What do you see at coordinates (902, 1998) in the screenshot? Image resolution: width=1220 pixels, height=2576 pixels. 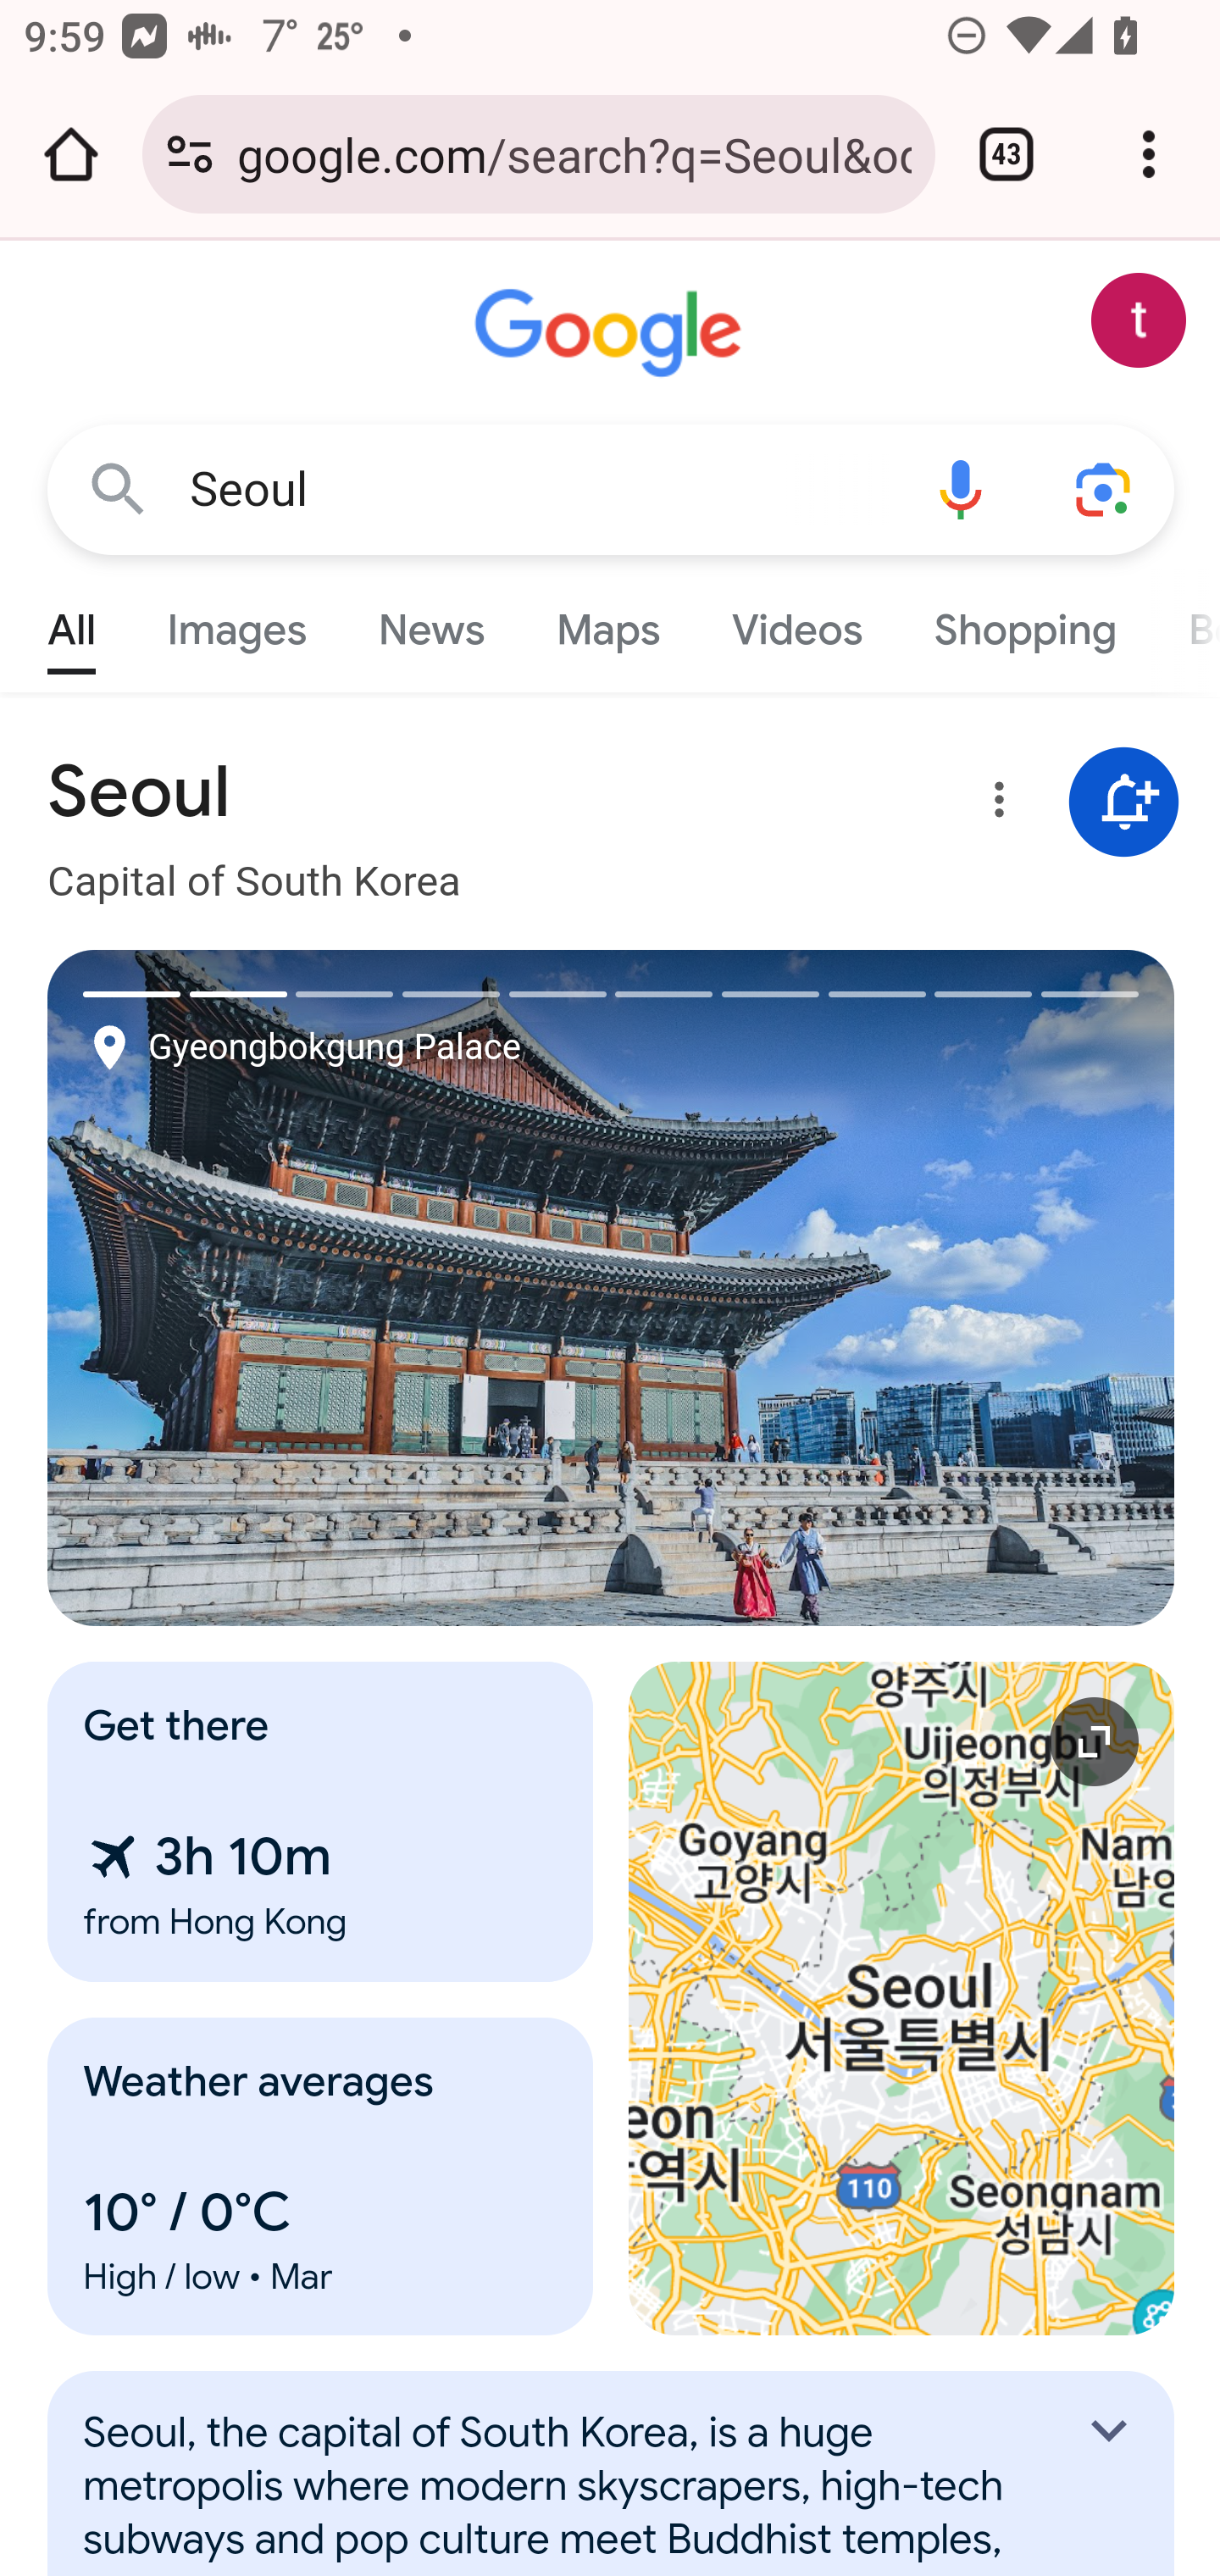 I see `Expand map` at bounding box center [902, 1998].